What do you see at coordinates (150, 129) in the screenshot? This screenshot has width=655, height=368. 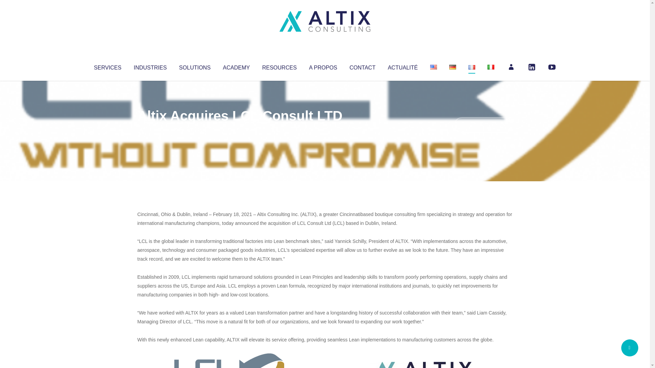 I see `Altix` at bounding box center [150, 129].